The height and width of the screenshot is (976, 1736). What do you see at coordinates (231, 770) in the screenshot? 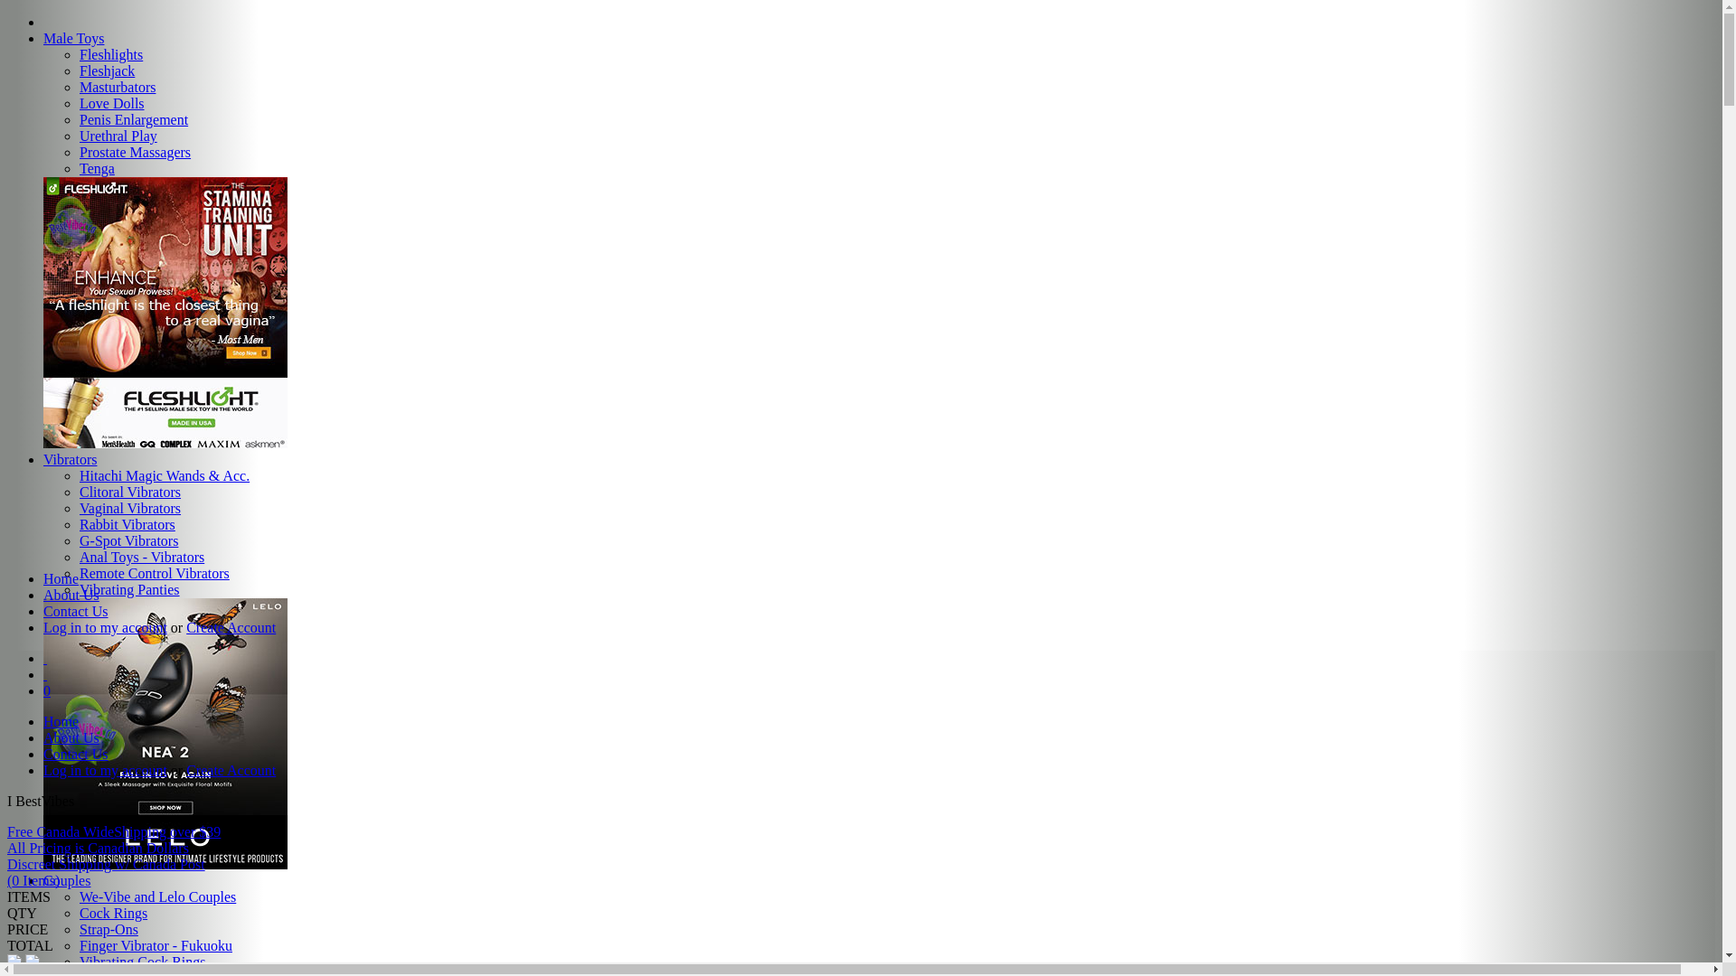
I see `Create Account` at bounding box center [231, 770].